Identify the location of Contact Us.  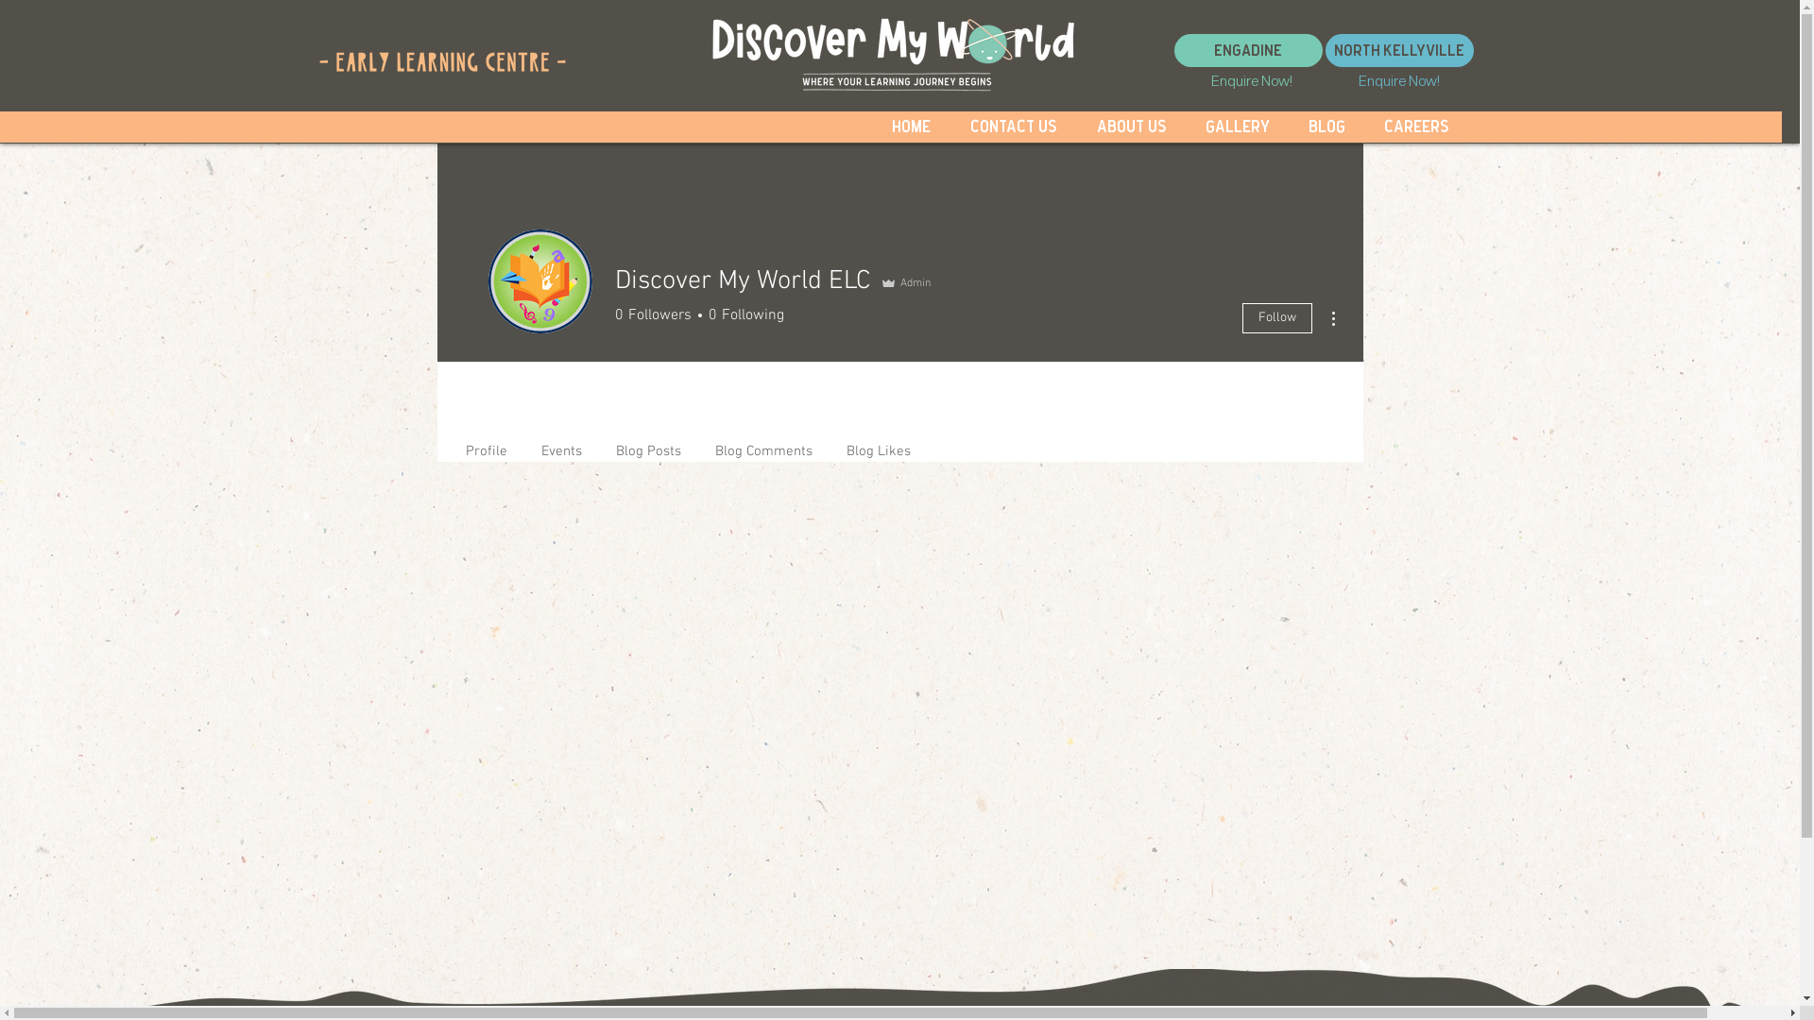
(1014, 127).